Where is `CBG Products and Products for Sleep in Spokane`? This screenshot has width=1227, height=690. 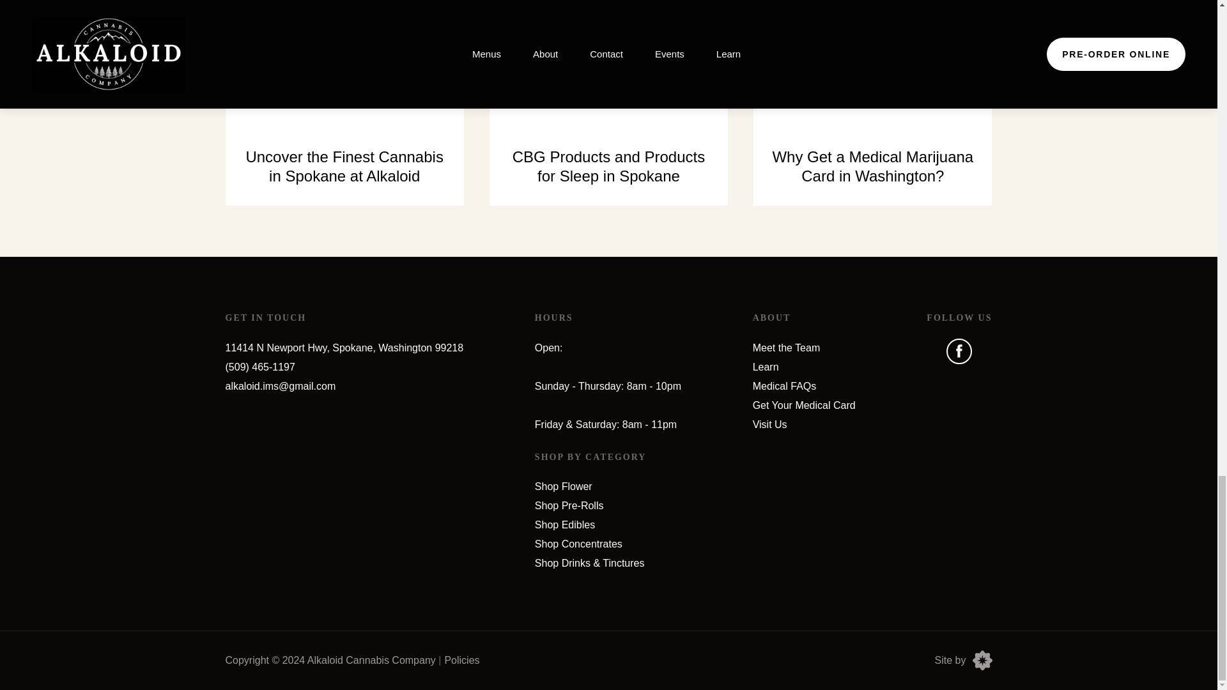
CBG Products and Products for Sleep in Spokane is located at coordinates (608, 102).